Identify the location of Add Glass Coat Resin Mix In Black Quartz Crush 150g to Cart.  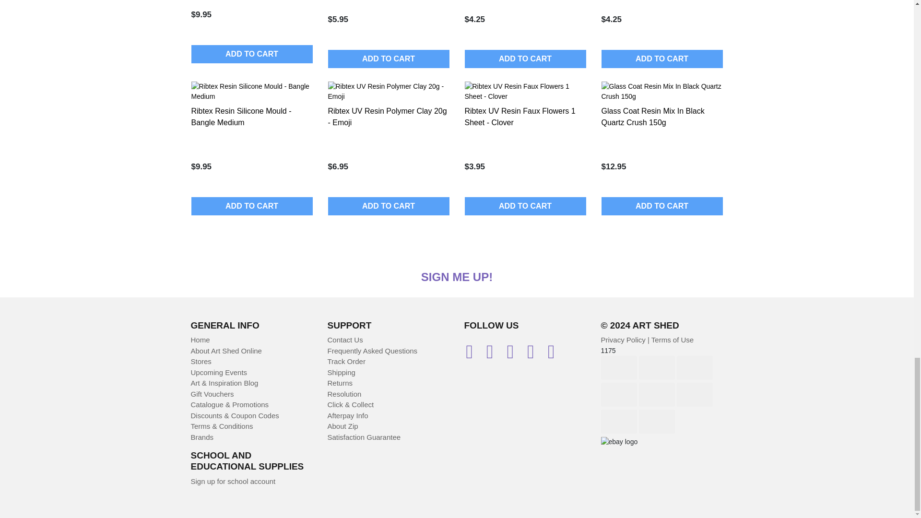
(662, 206).